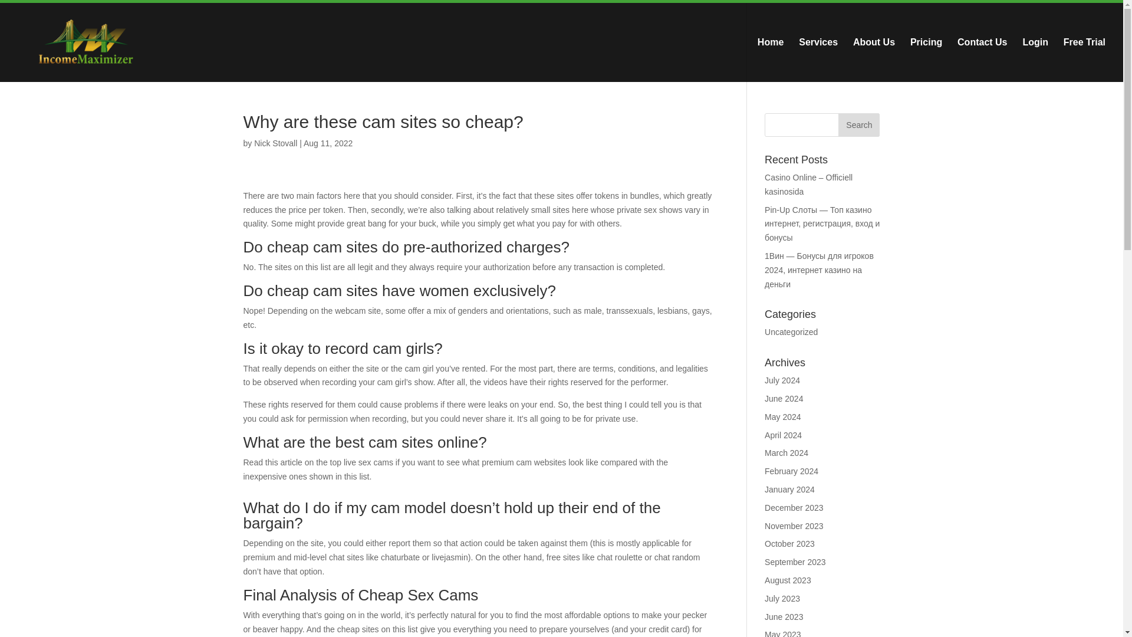 This screenshot has width=1132, height=637. I want to click on Search, so click(858, 125).